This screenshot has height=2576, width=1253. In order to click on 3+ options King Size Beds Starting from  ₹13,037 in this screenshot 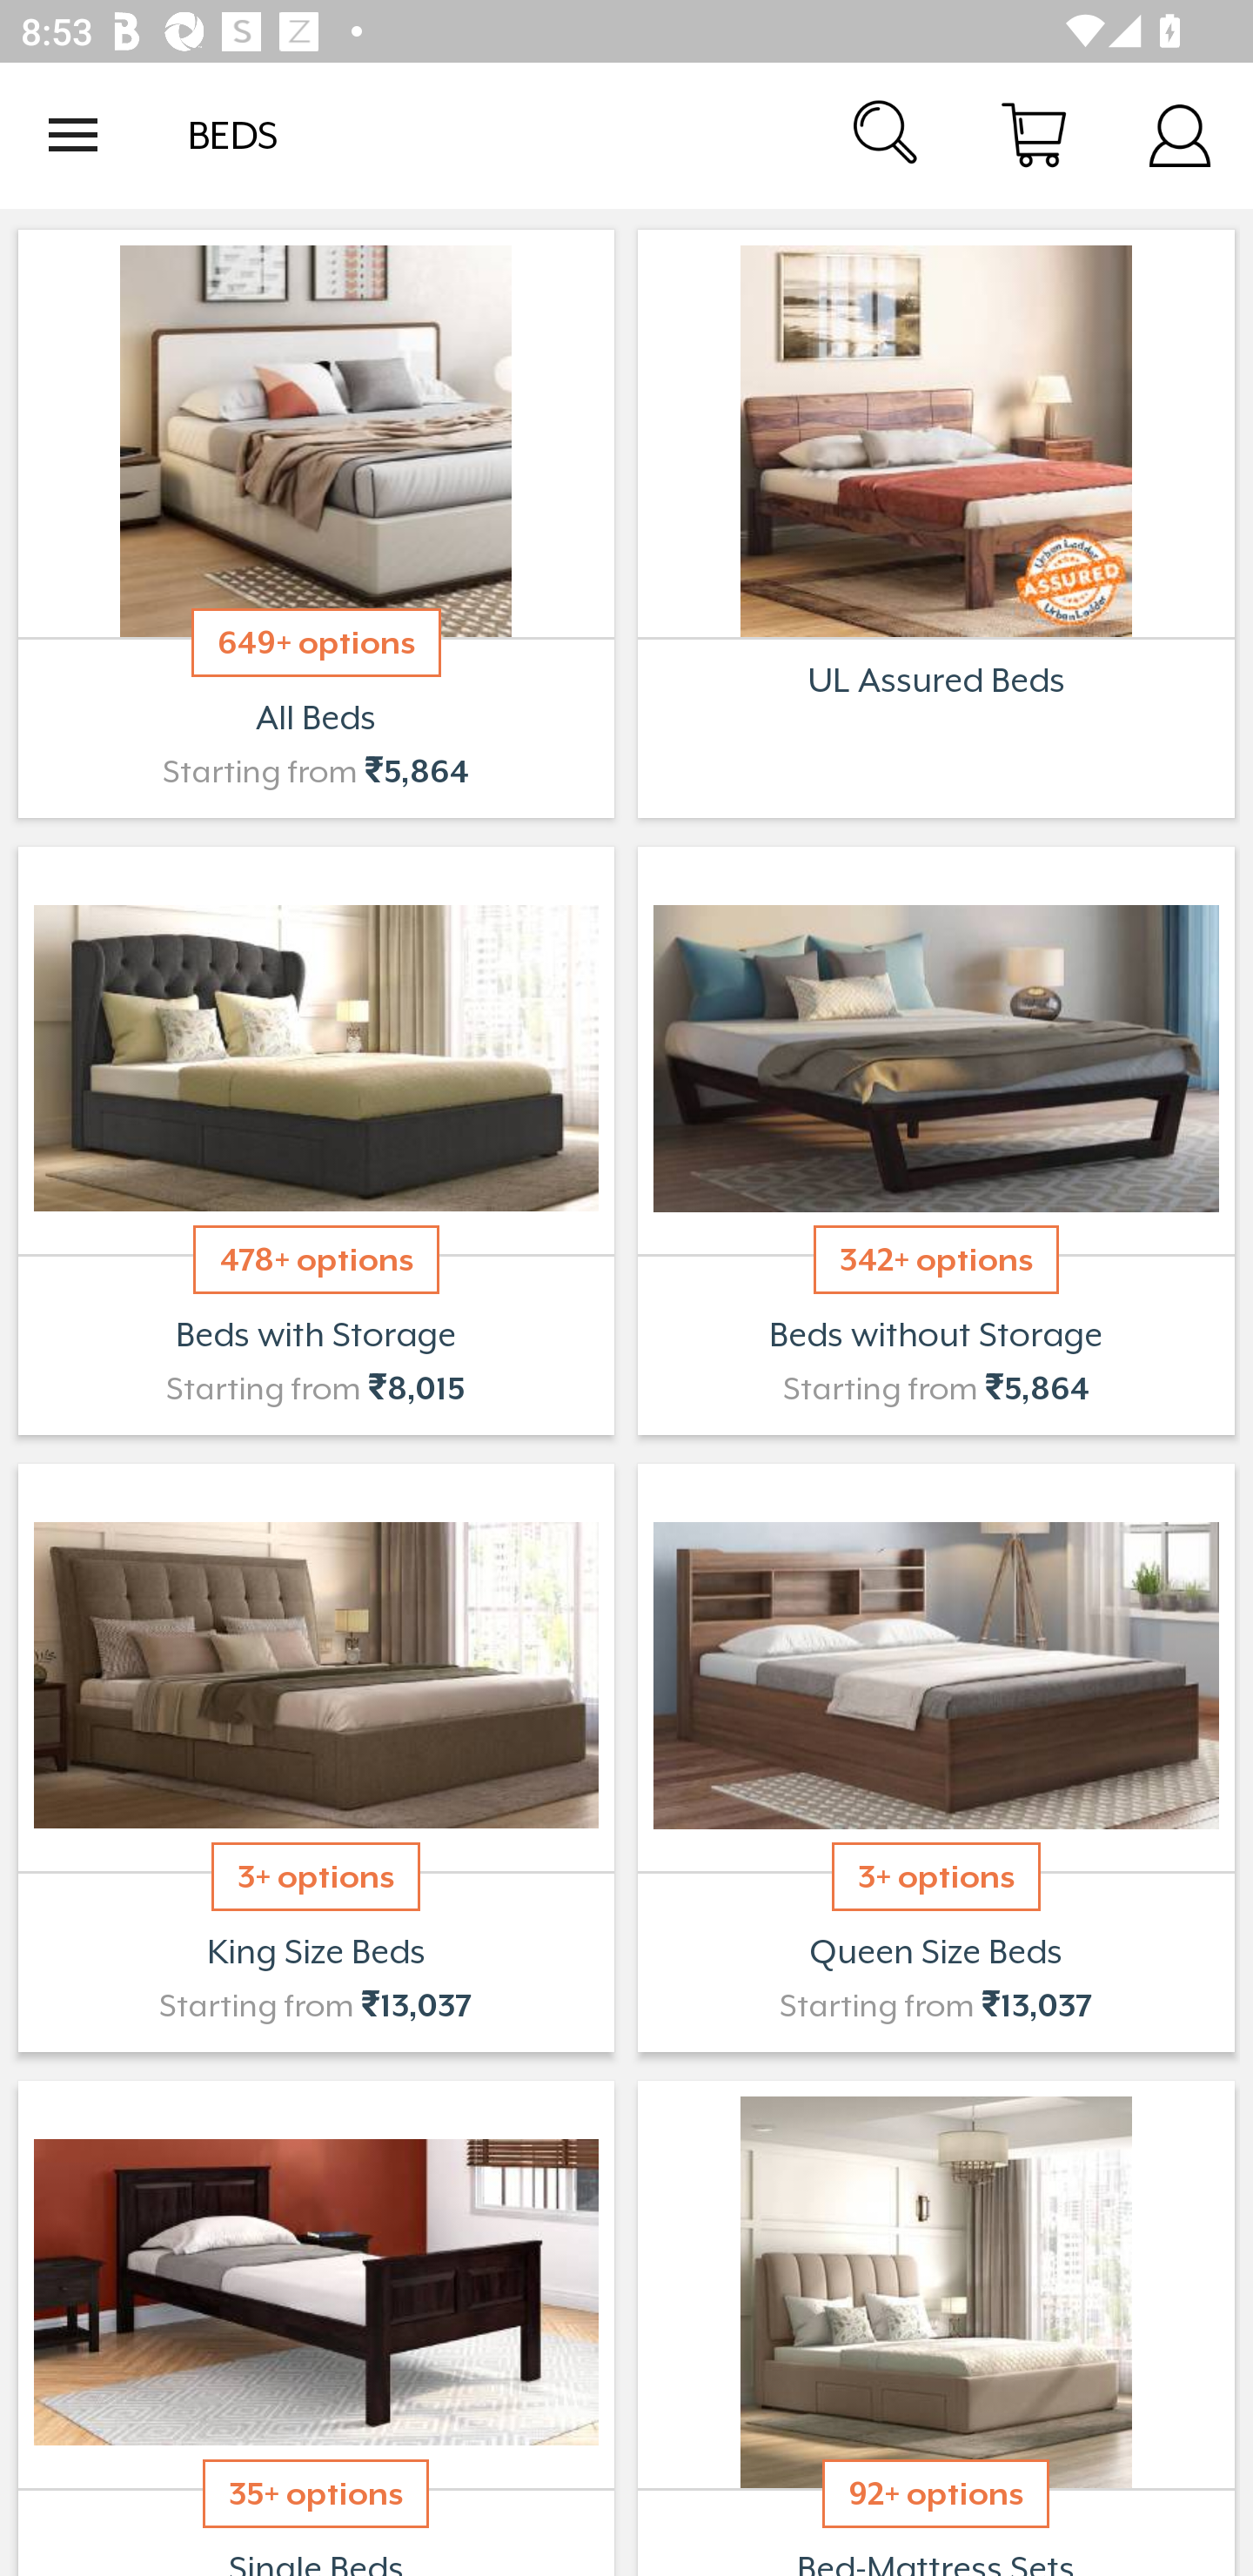, I will do `click(315, 1758)`.